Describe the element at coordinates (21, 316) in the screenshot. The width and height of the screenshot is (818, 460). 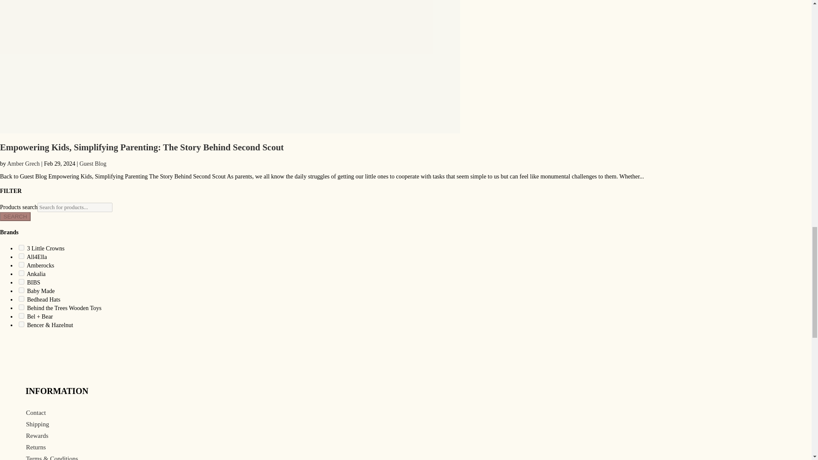
I see `bel-and-bear` at that location.